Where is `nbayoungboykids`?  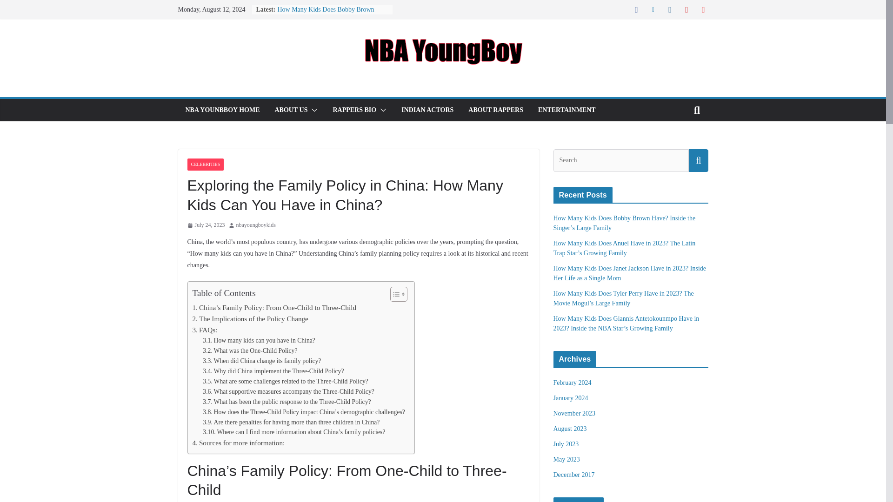
nbayoungboykids is located at coordinates (256, 225).